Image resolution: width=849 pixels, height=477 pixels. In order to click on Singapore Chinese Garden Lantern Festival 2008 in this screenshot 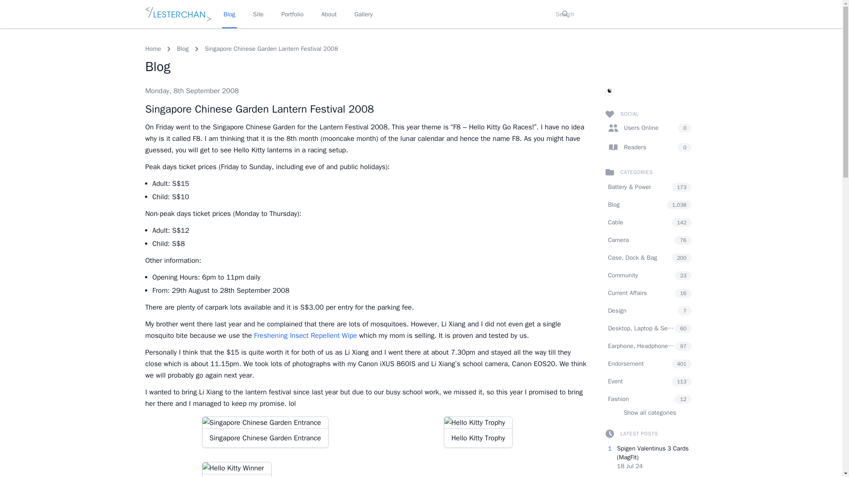, I will do `click(271, 49)`.